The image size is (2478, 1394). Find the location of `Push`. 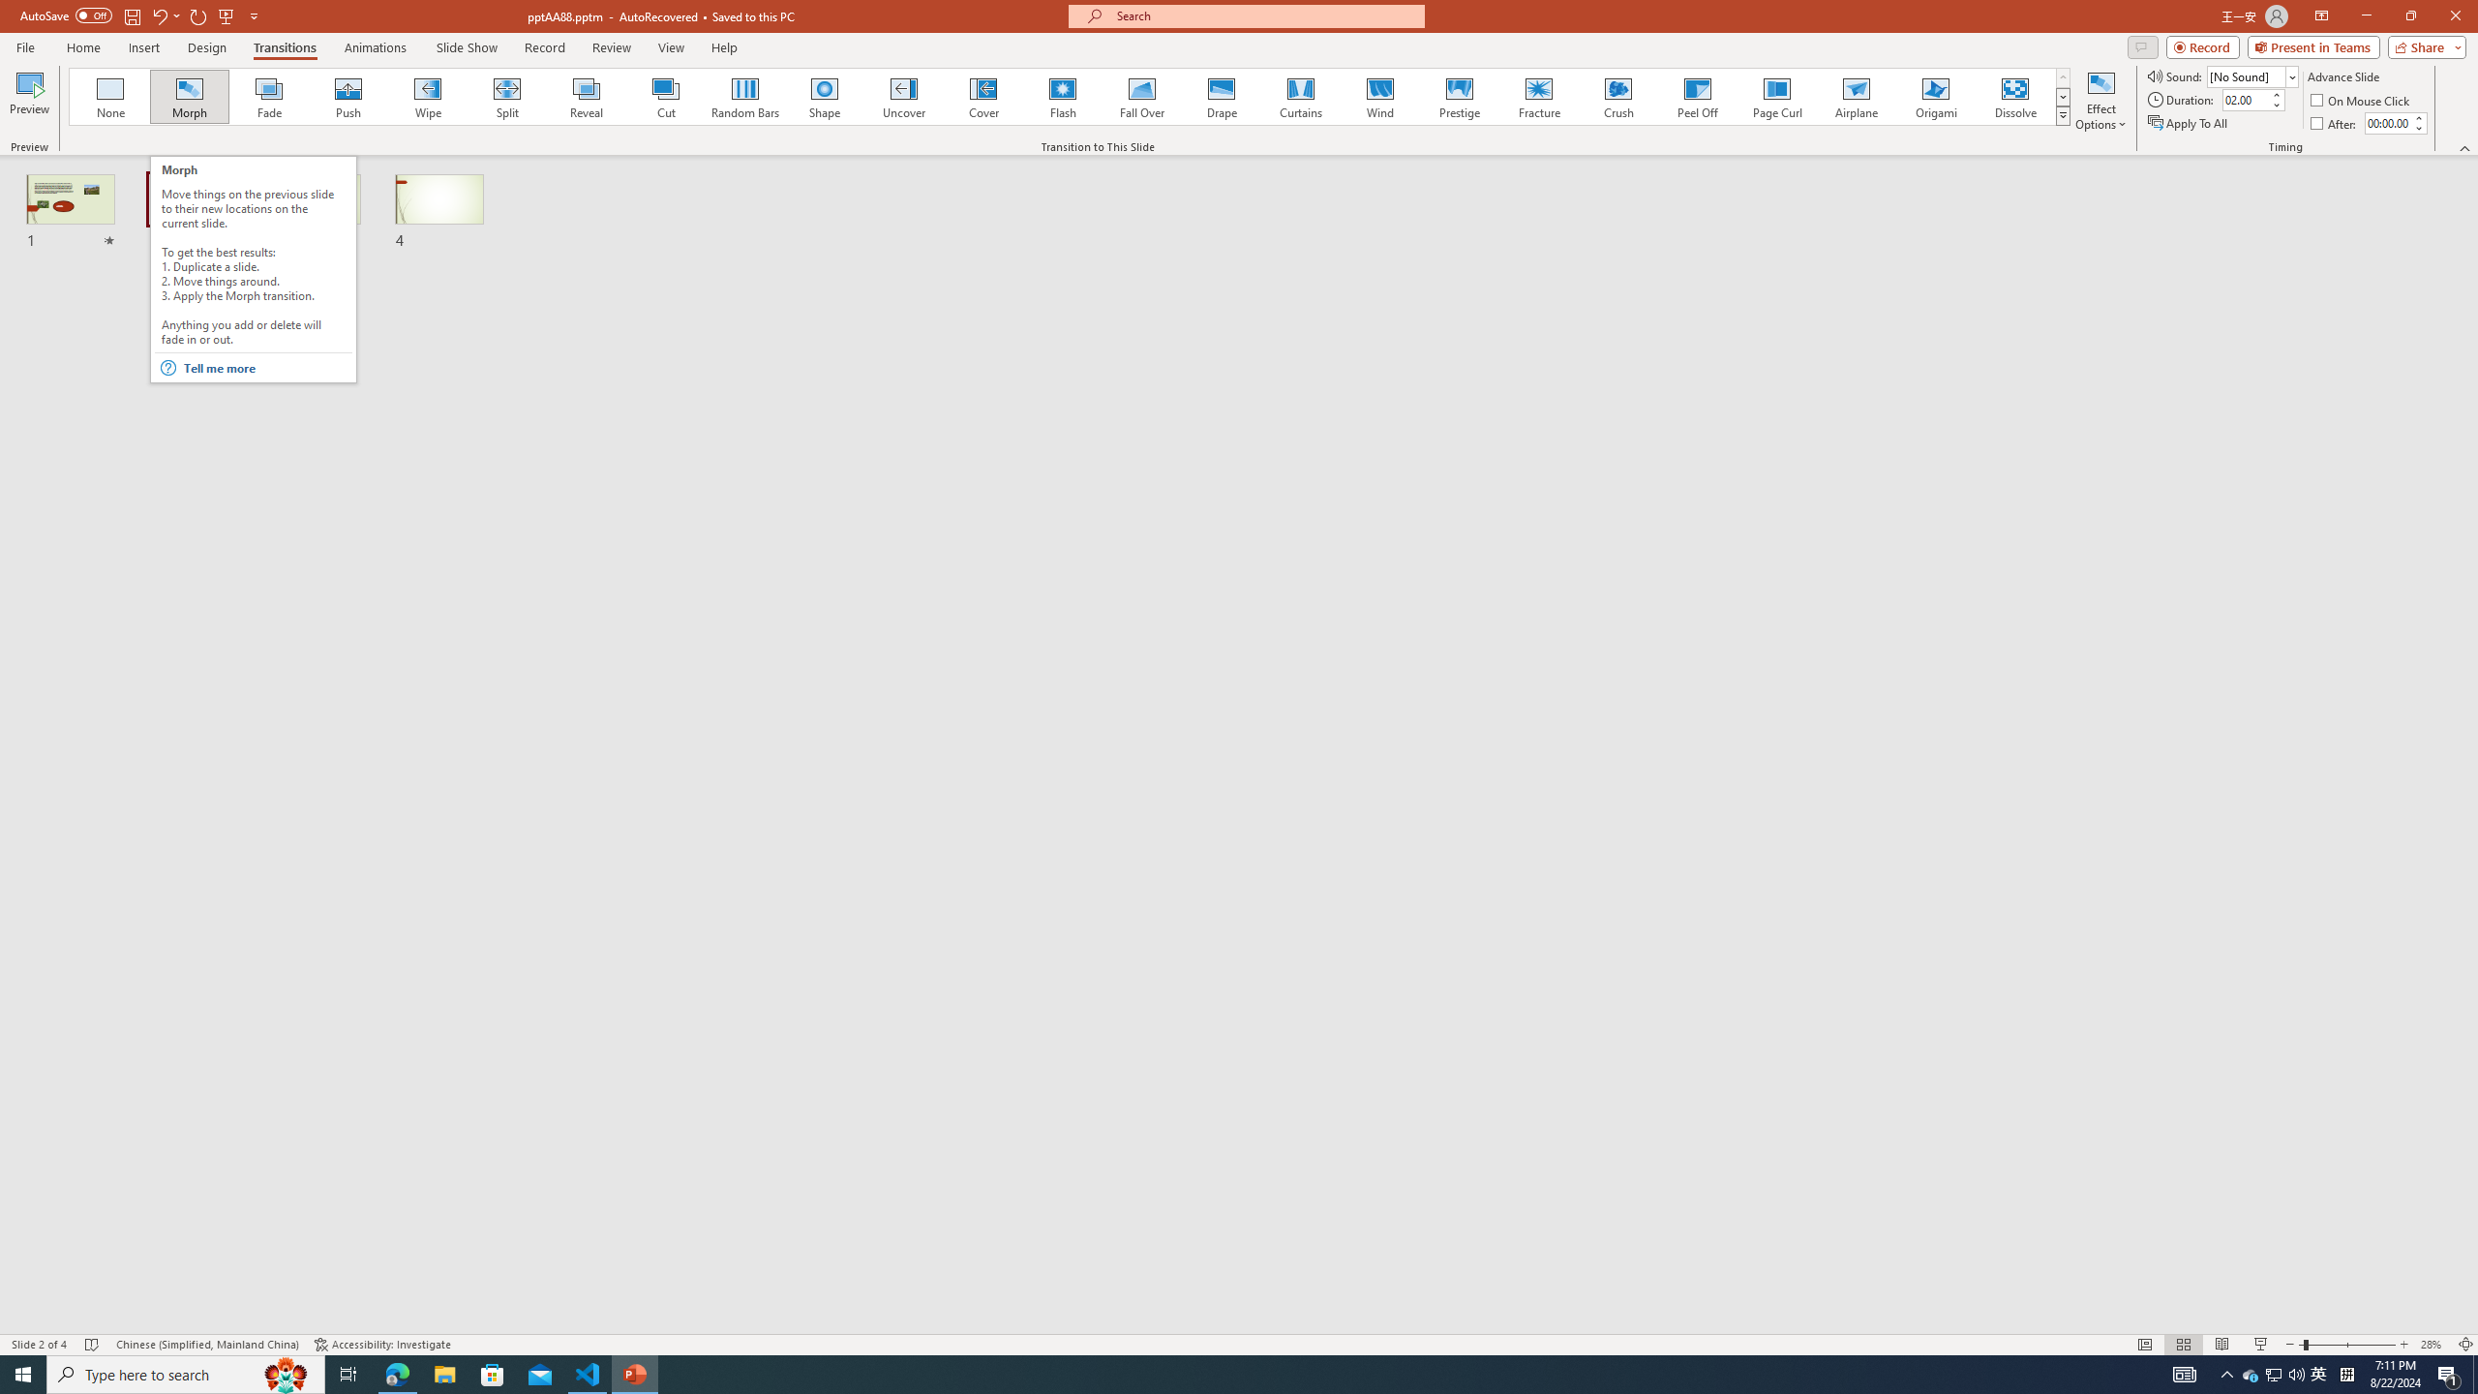

Push is located at coordinates (348, 97).